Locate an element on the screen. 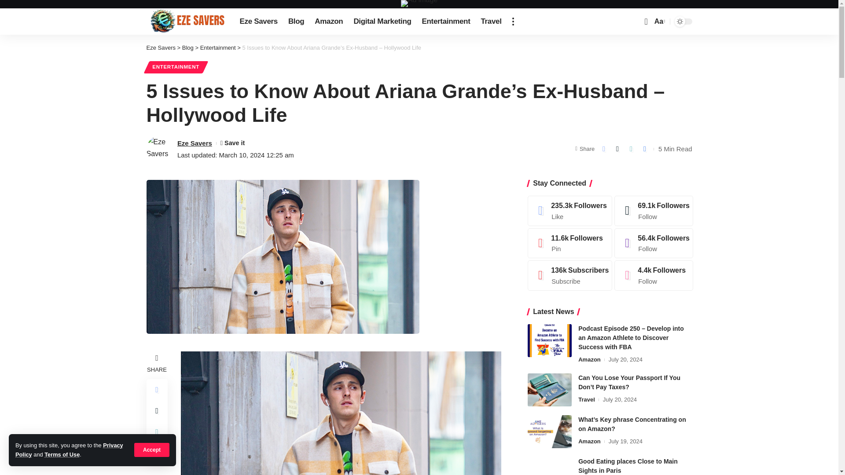 Image resolution: width=845 pixels, height=475 pixels. Entertainment is located at coordinates (187, 47).